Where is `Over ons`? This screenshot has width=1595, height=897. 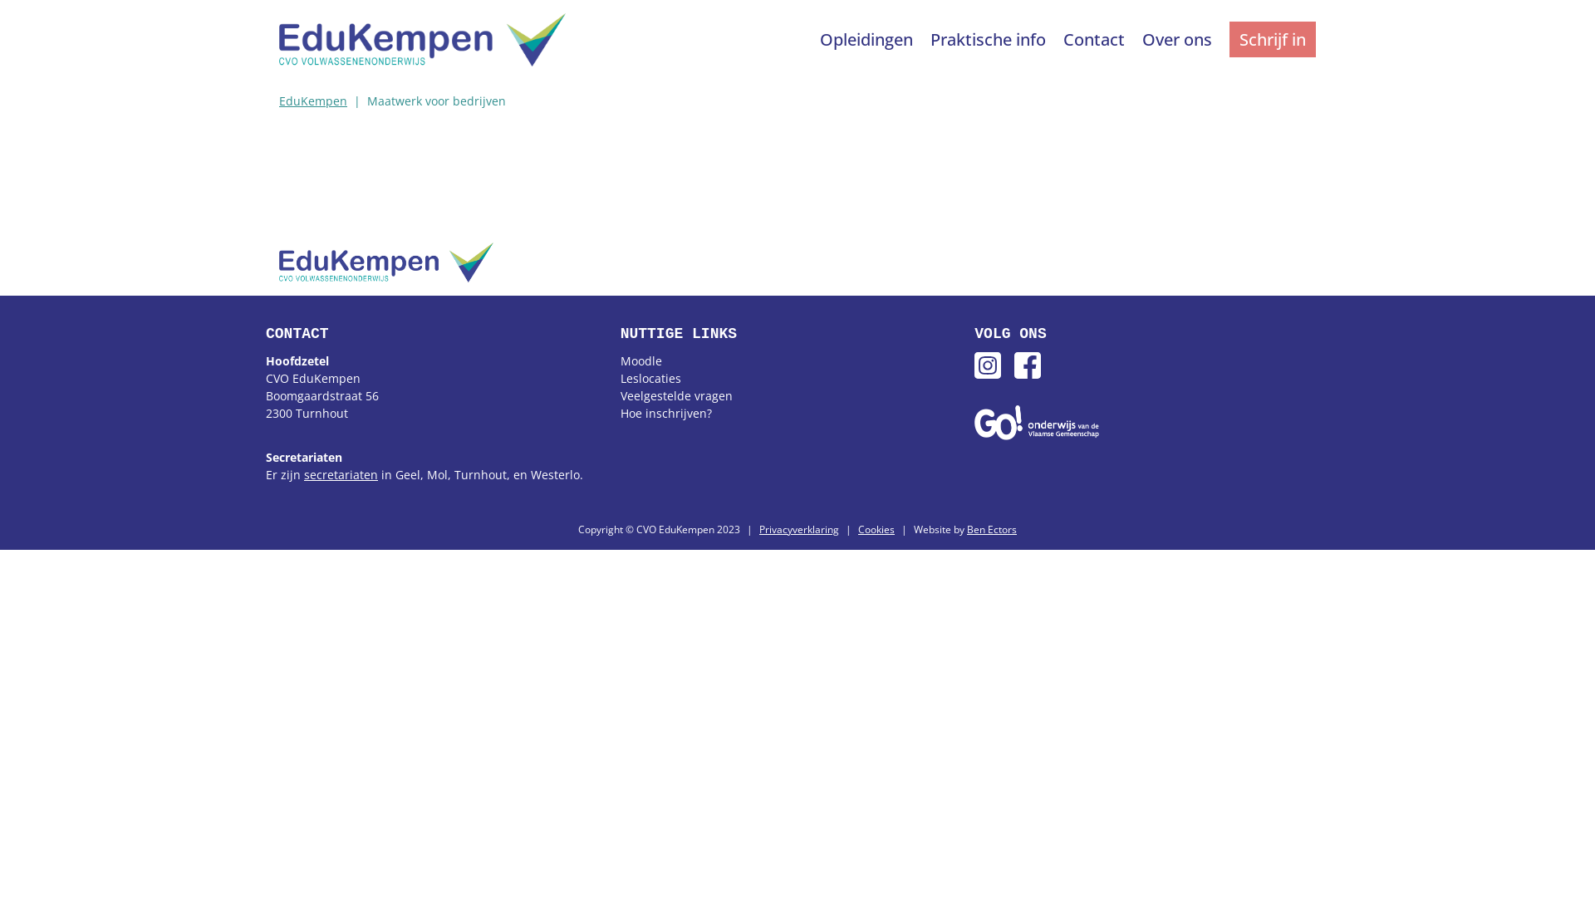
Over ons is located at coordinates (1180, 40).